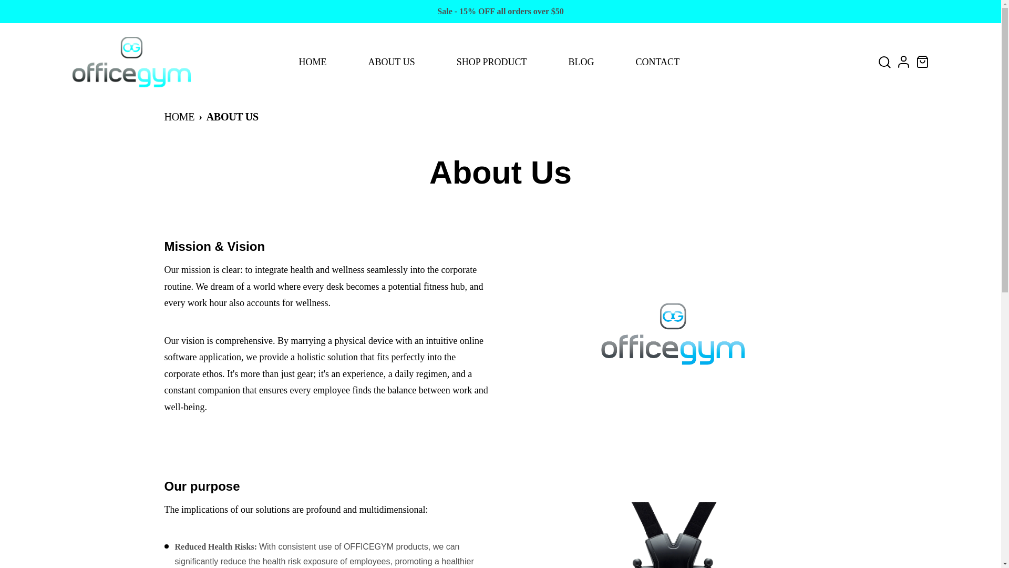 Image resolution: width=1009 pixels, height=568 pixels. What do you see at coordinates (179, 117) in the screenshot?
I see `Back to the homepage` at bounding box center [179, 117].